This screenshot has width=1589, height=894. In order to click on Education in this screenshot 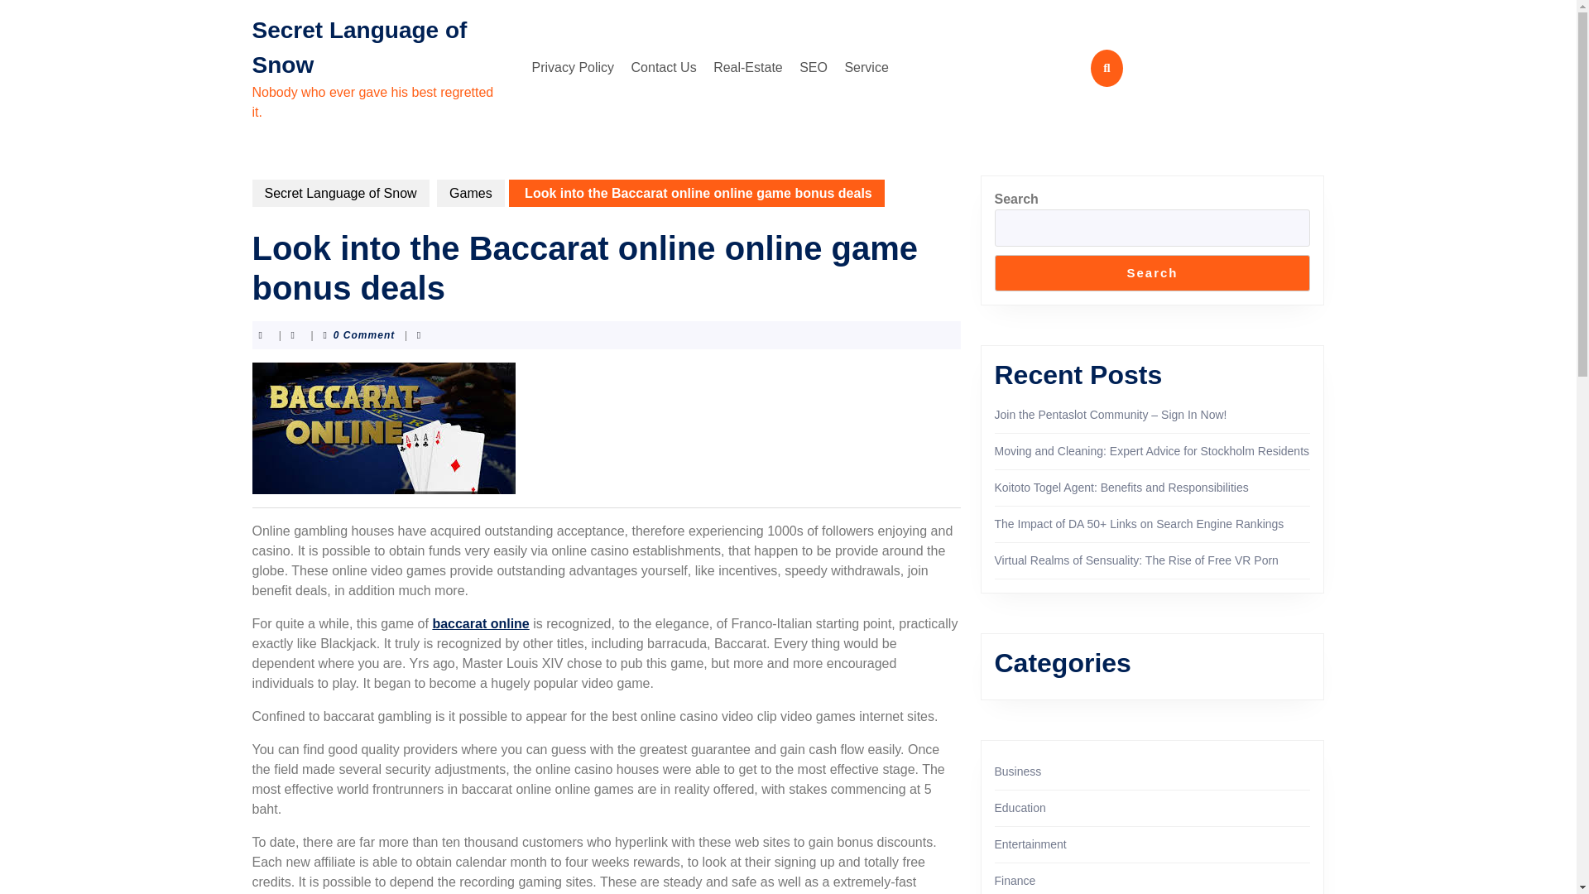, I will do `click(1020, 807)`.